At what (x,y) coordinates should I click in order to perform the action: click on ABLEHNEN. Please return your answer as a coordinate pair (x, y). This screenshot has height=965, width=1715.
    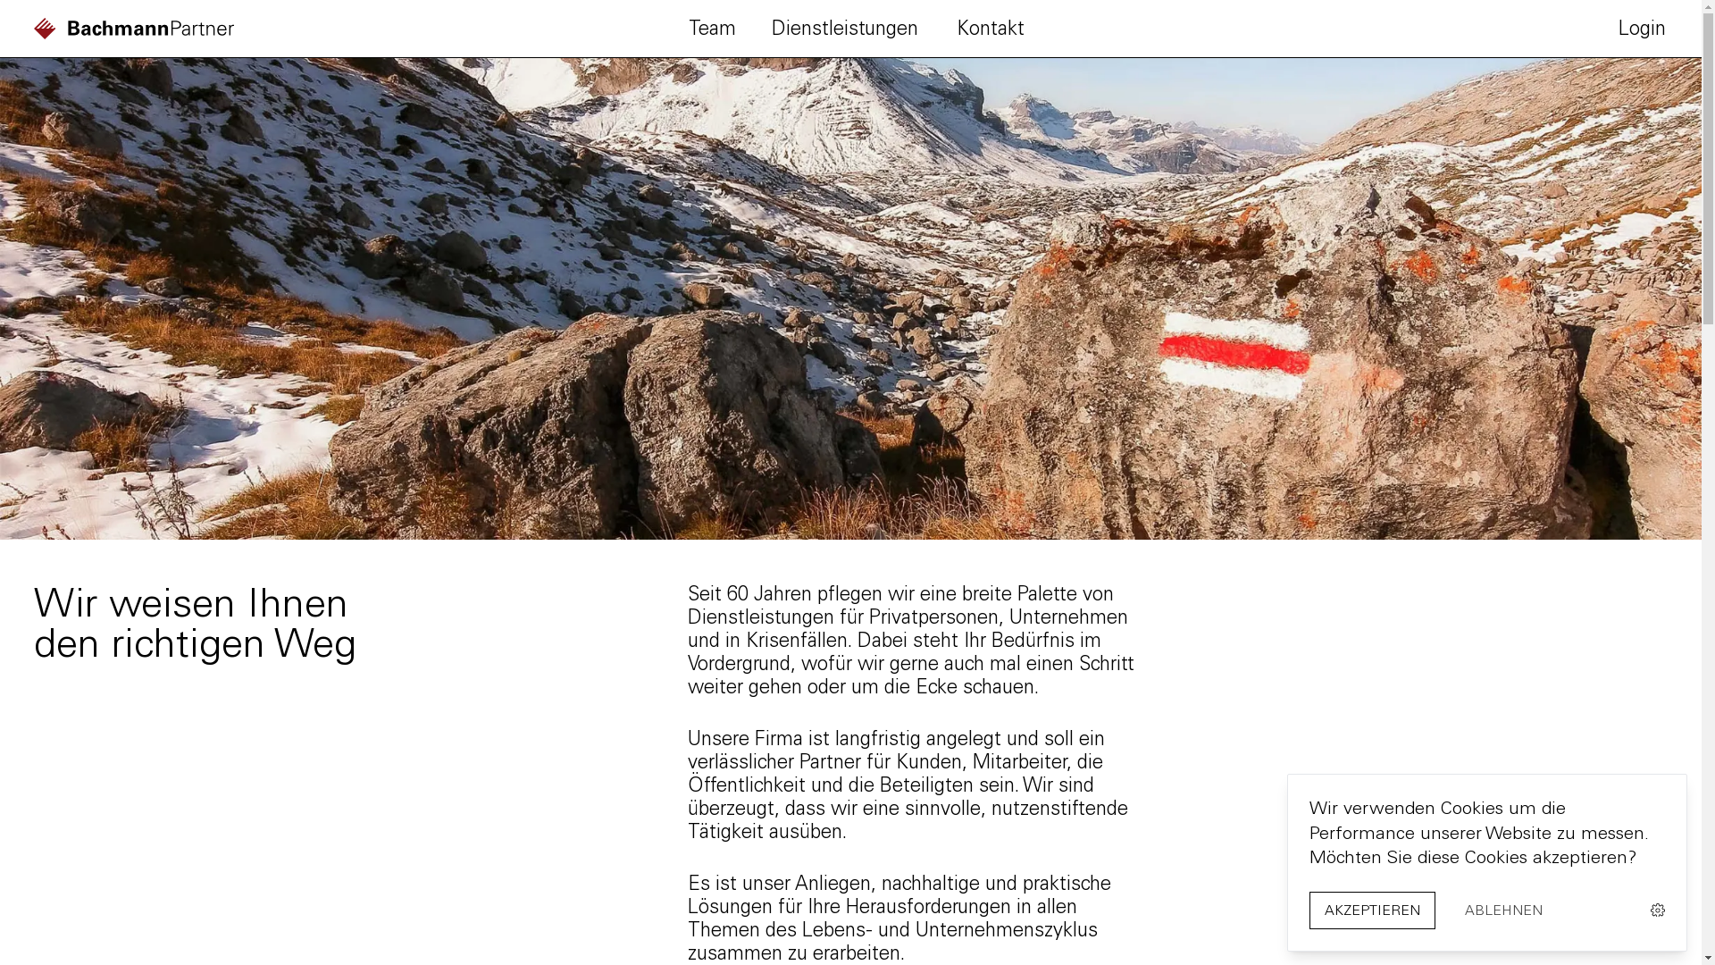
    Looking at the image, I should click on (1504, 910).